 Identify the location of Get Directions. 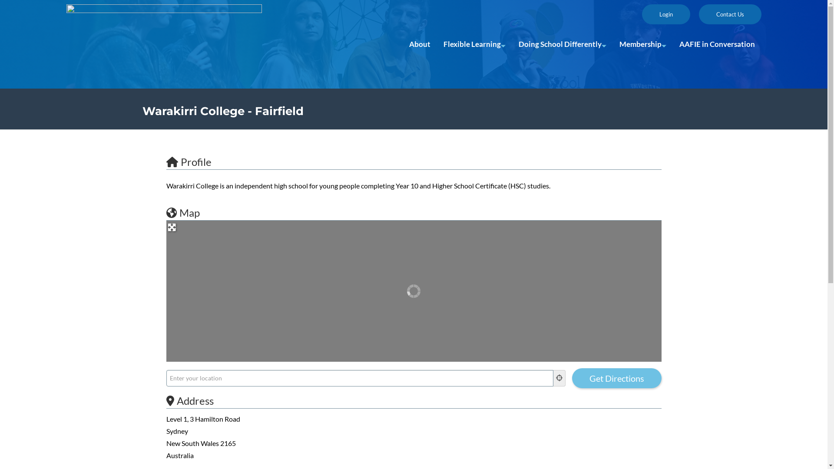
(616, 378).